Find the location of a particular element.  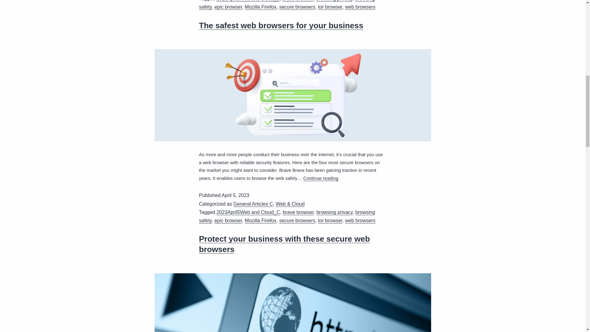

General Articles C is located at coordinates (253, 204).